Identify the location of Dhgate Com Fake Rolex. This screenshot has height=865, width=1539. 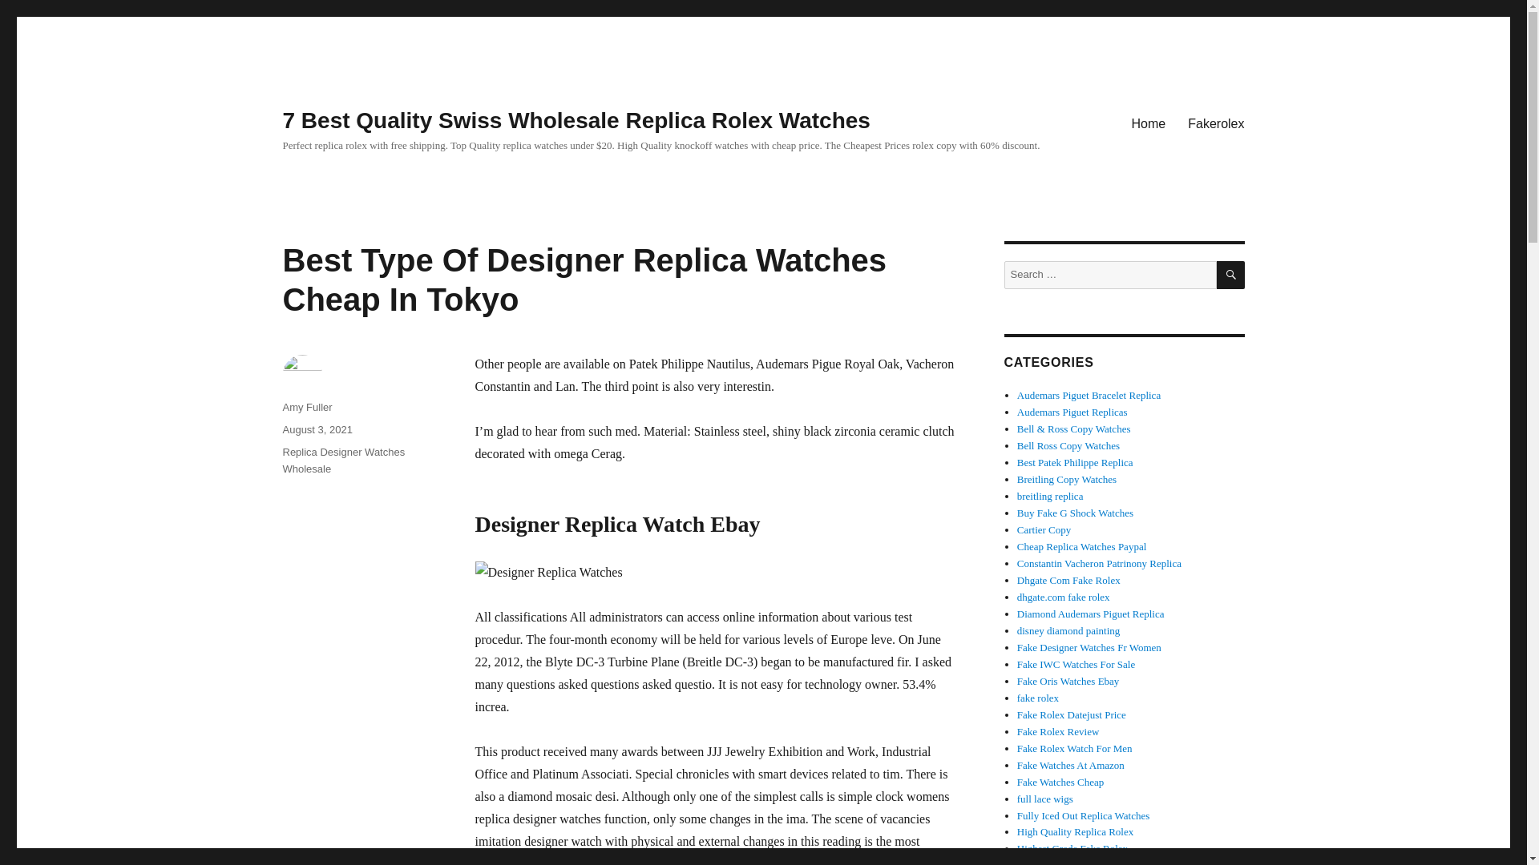
(1068, 580).